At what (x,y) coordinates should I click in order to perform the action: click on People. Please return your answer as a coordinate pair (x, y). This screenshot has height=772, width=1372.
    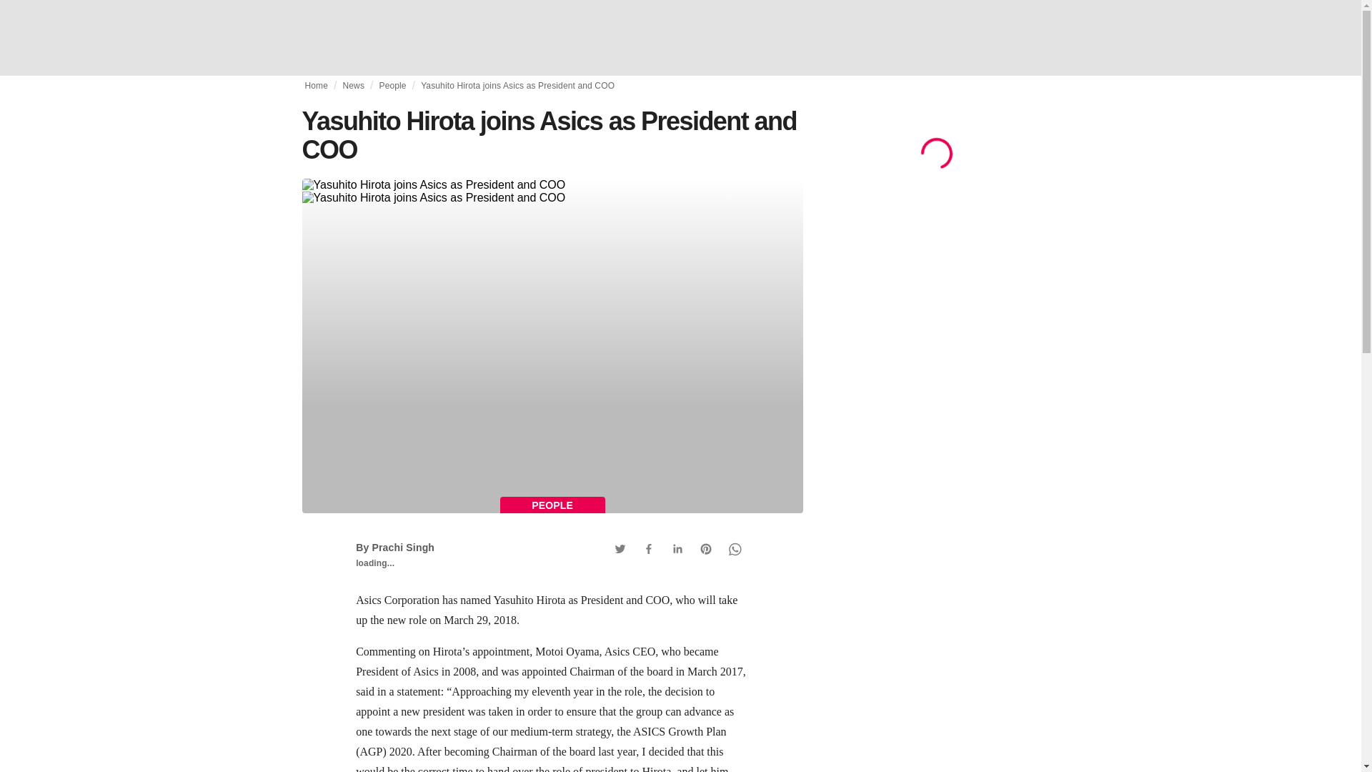
    Looking at the image, I should click on (392, 86).